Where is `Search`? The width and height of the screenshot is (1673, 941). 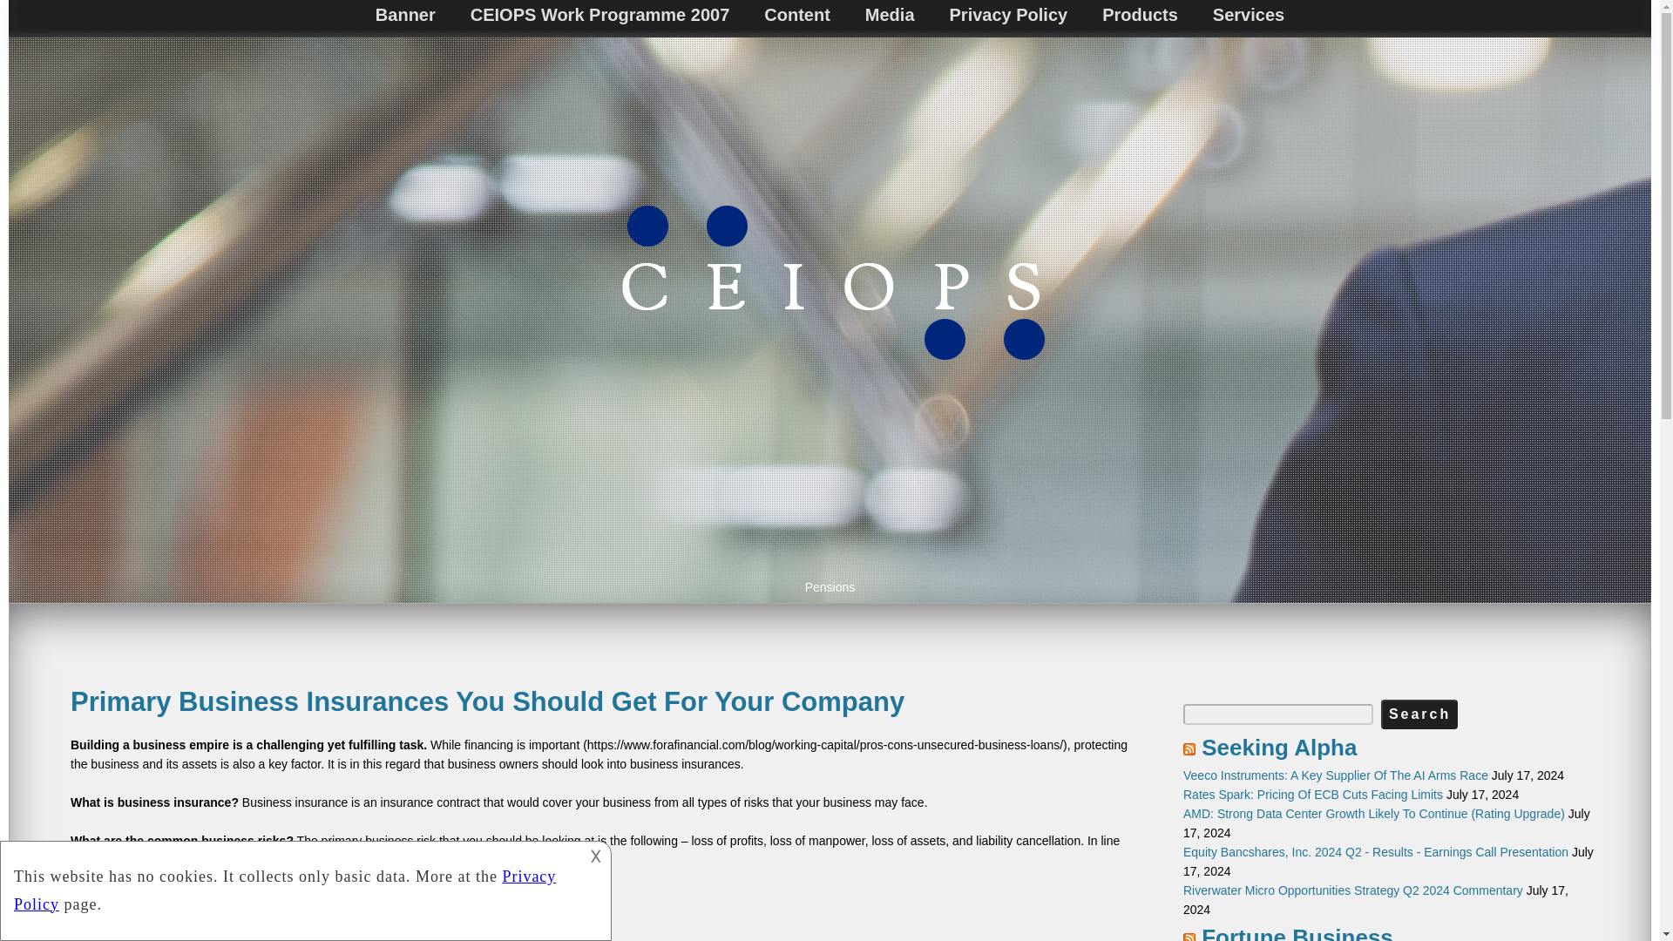
Search is located at coordinates (1419, 714).